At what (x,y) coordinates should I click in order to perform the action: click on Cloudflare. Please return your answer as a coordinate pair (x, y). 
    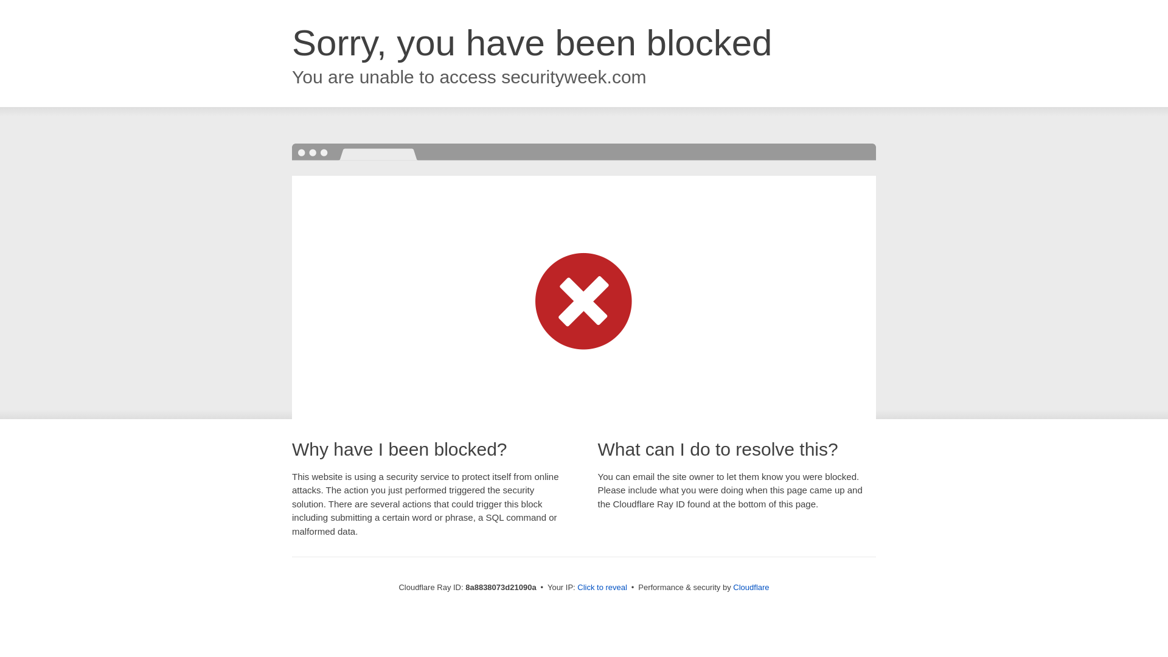
    Looking at the image, I should click on (751, 587).